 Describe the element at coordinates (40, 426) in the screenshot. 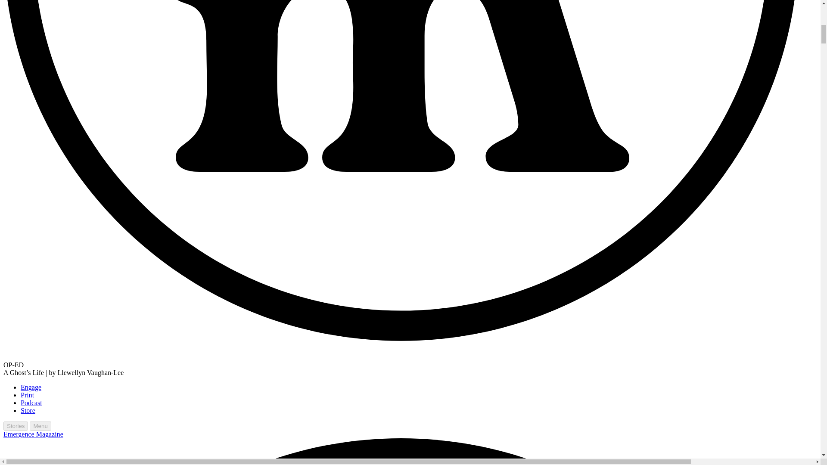

I see `Menu` at that location.